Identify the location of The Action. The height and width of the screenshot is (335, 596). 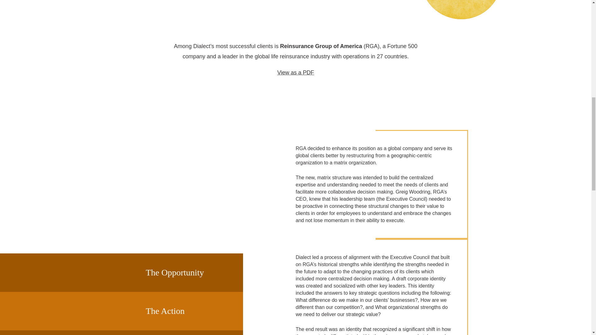
(183, 311).